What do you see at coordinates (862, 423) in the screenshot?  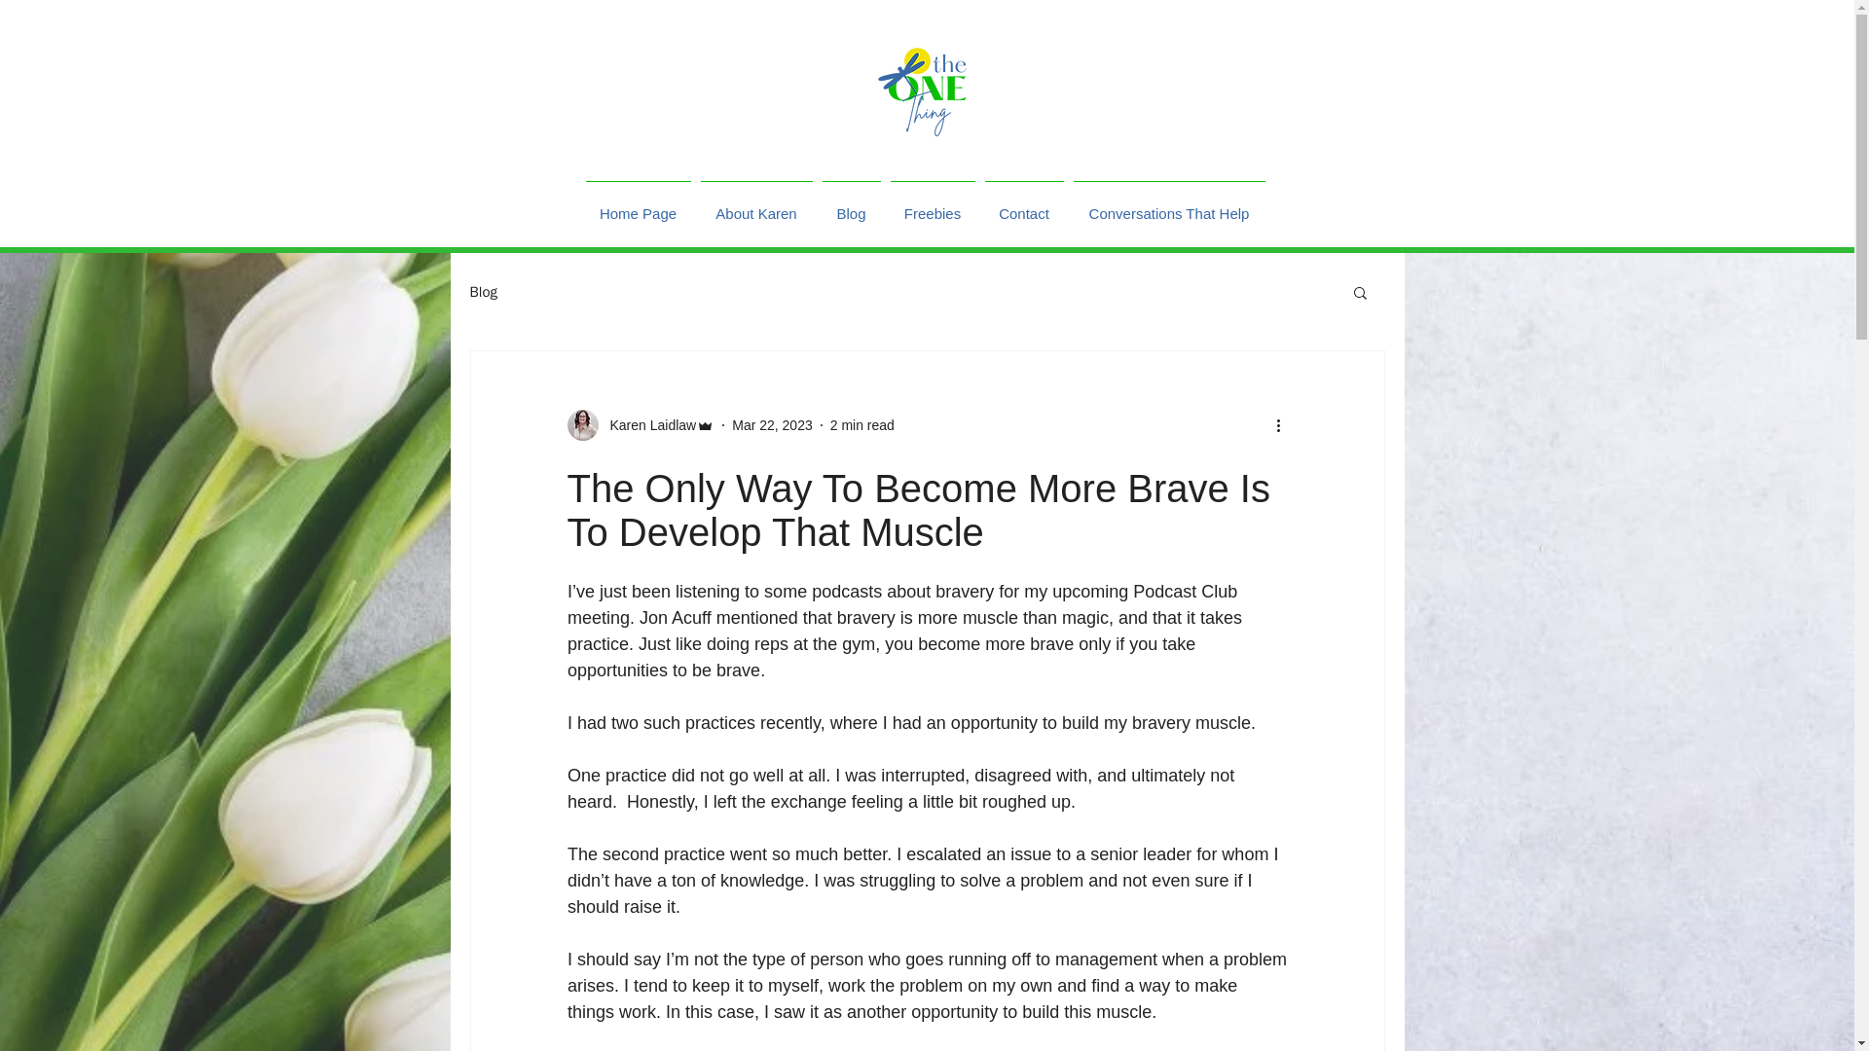 I see `2 min read` at bounding box center [862, 423].